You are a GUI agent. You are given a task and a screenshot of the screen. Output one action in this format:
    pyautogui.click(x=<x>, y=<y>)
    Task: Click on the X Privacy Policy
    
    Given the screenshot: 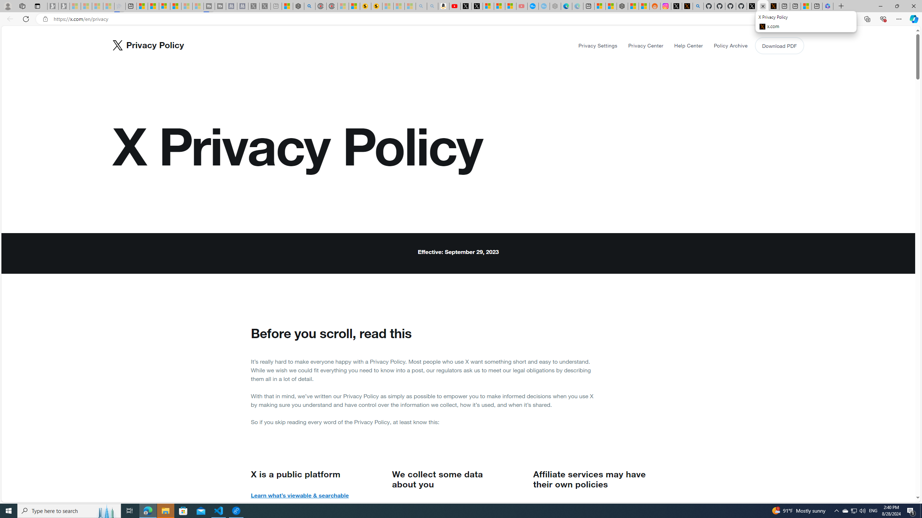 What is the action you would take?
    pyautogui.click(x=773, y=6)
    